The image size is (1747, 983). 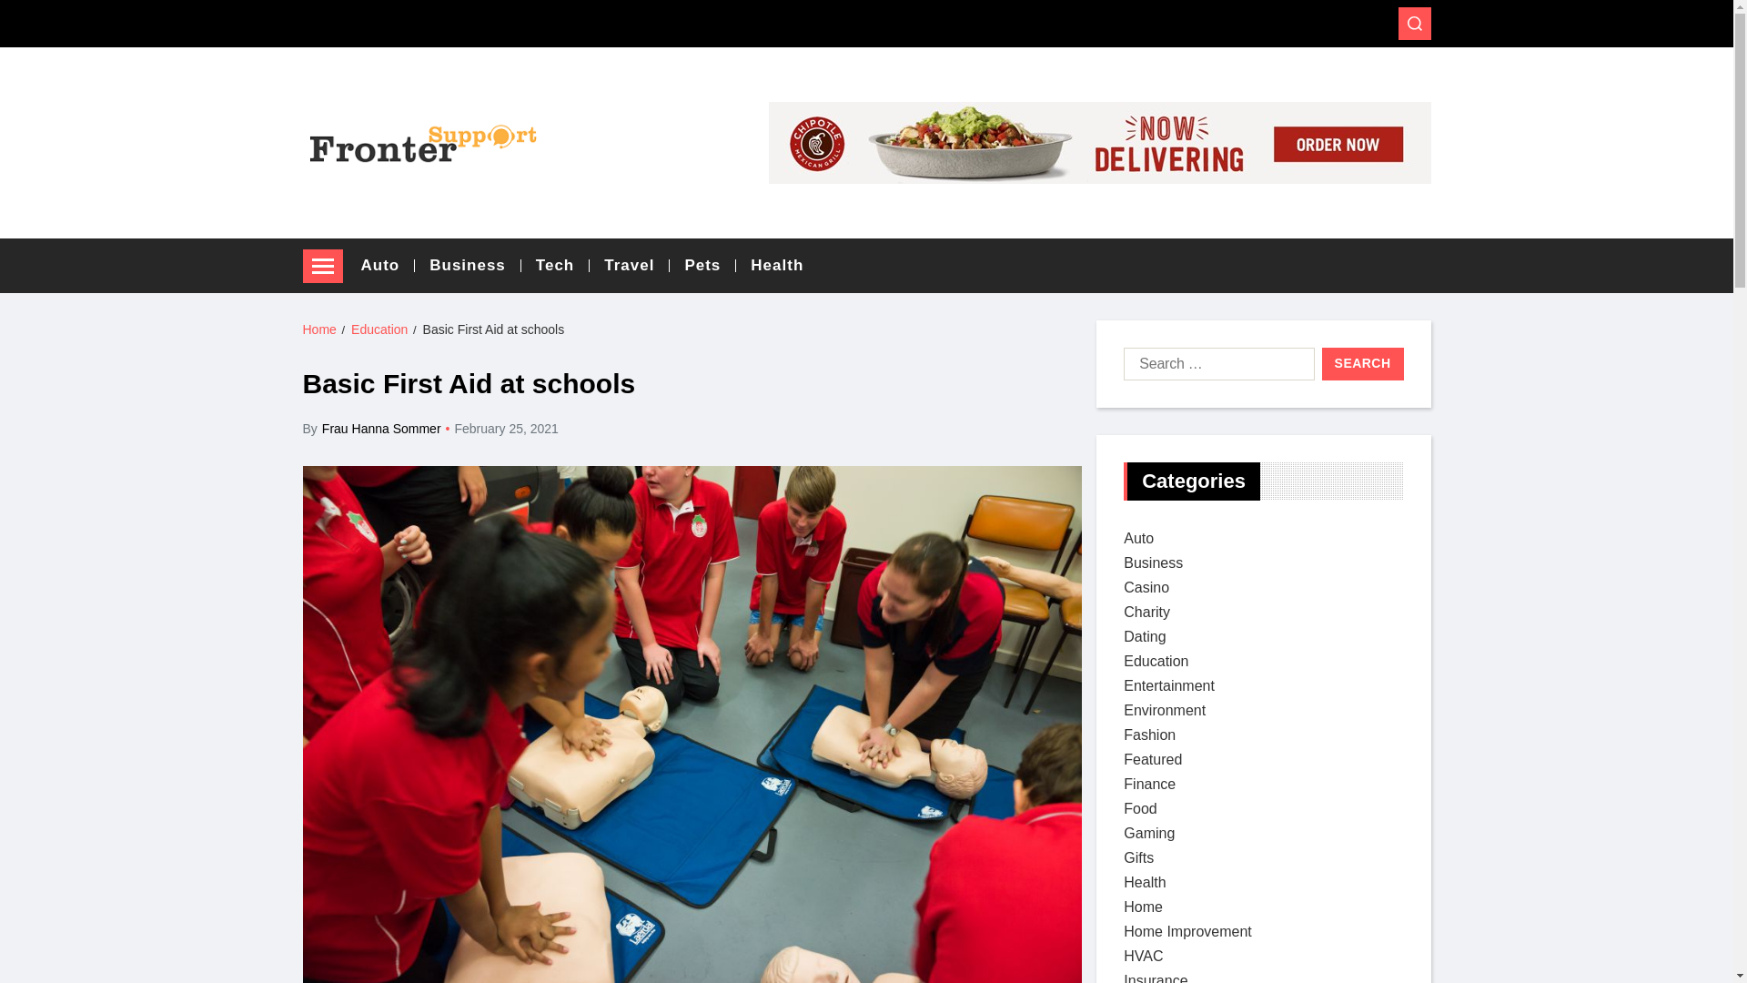 I want to click on Frau Hanna Sommer, so click(x=381, y=429).